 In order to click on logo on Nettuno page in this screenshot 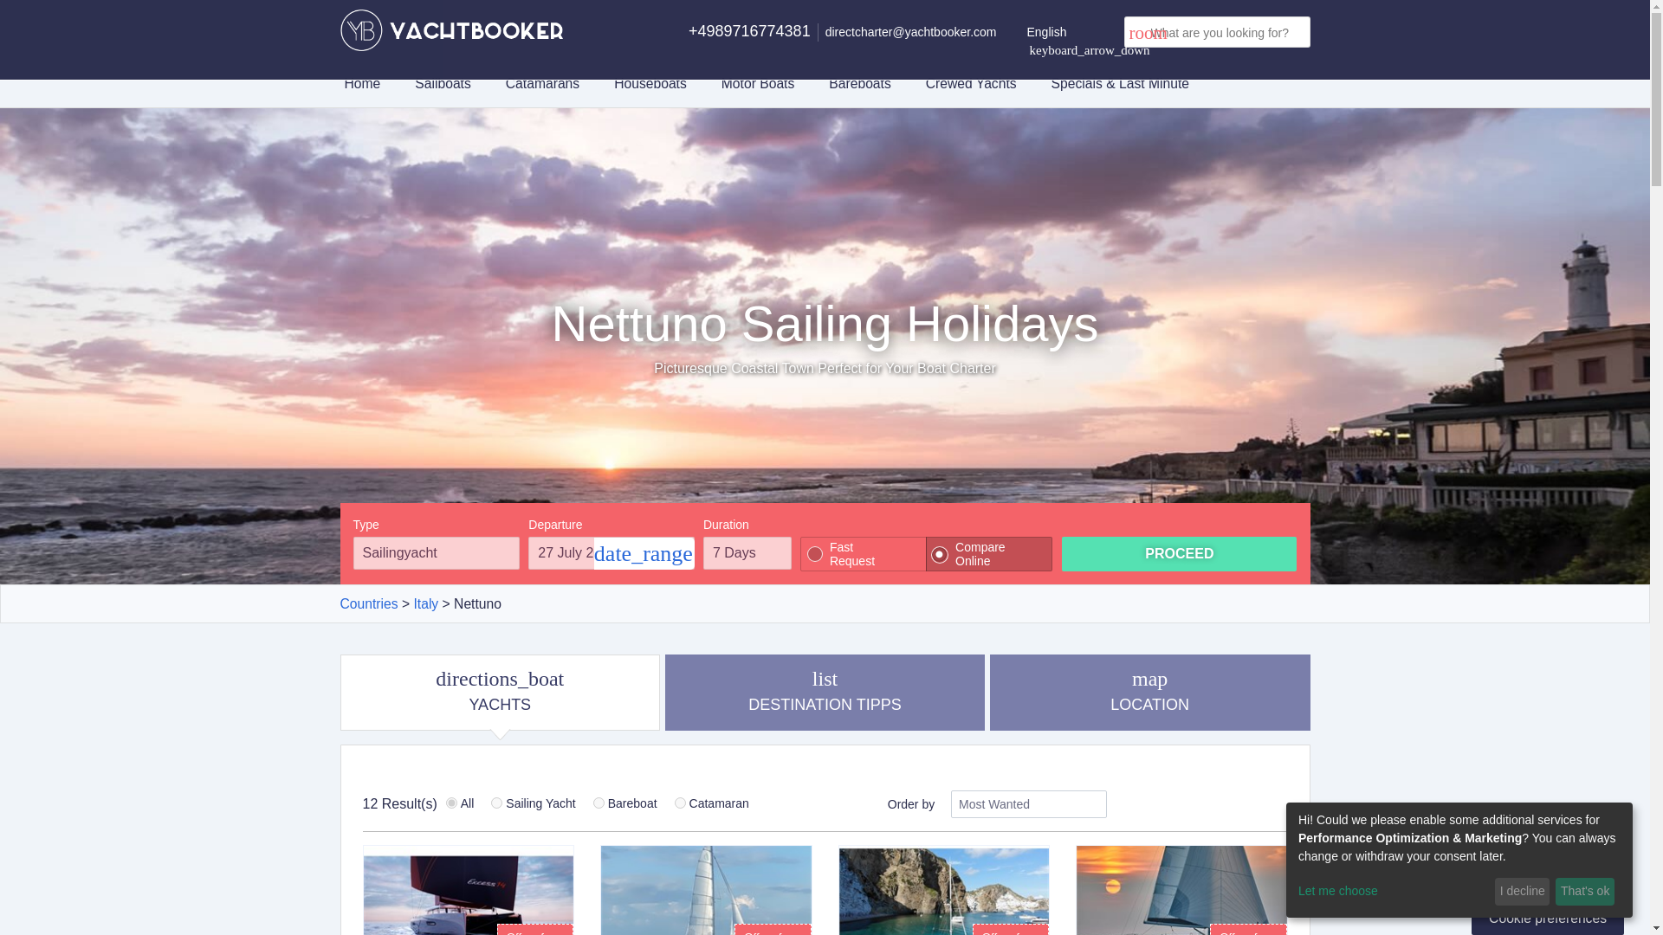, I will do `click(450, 29)`.